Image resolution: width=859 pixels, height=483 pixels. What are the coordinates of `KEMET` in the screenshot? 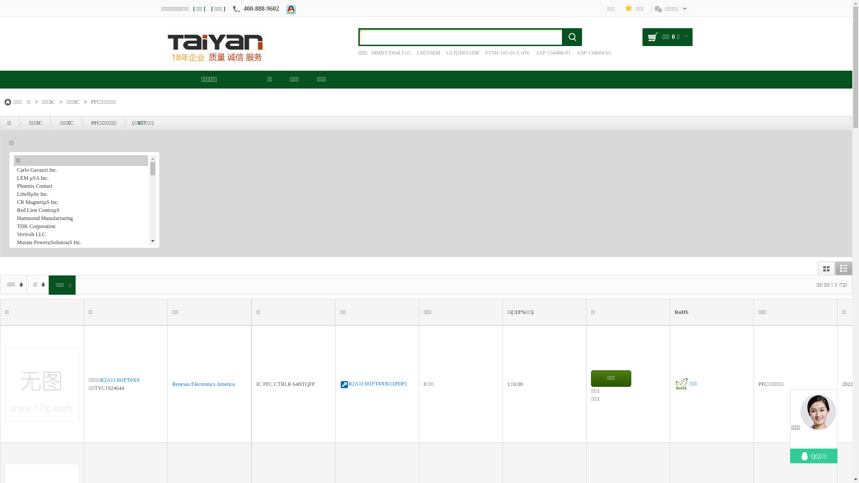 It's located at (81, 267).